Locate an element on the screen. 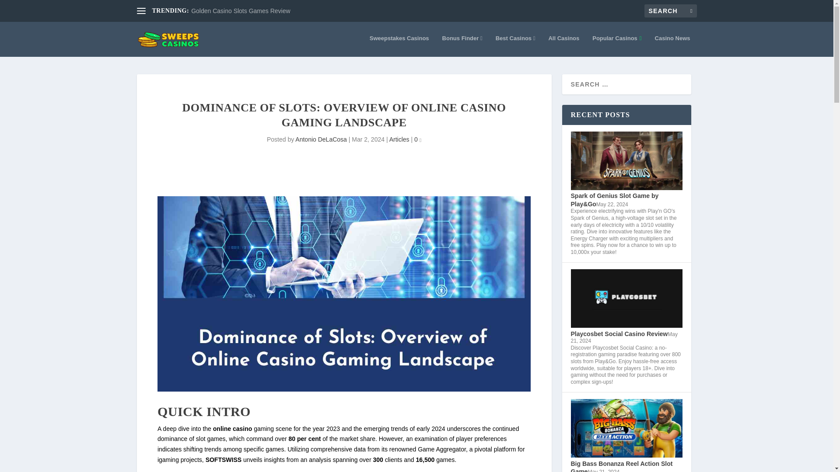  Popular Casinos is located at coordinates (617, 45).